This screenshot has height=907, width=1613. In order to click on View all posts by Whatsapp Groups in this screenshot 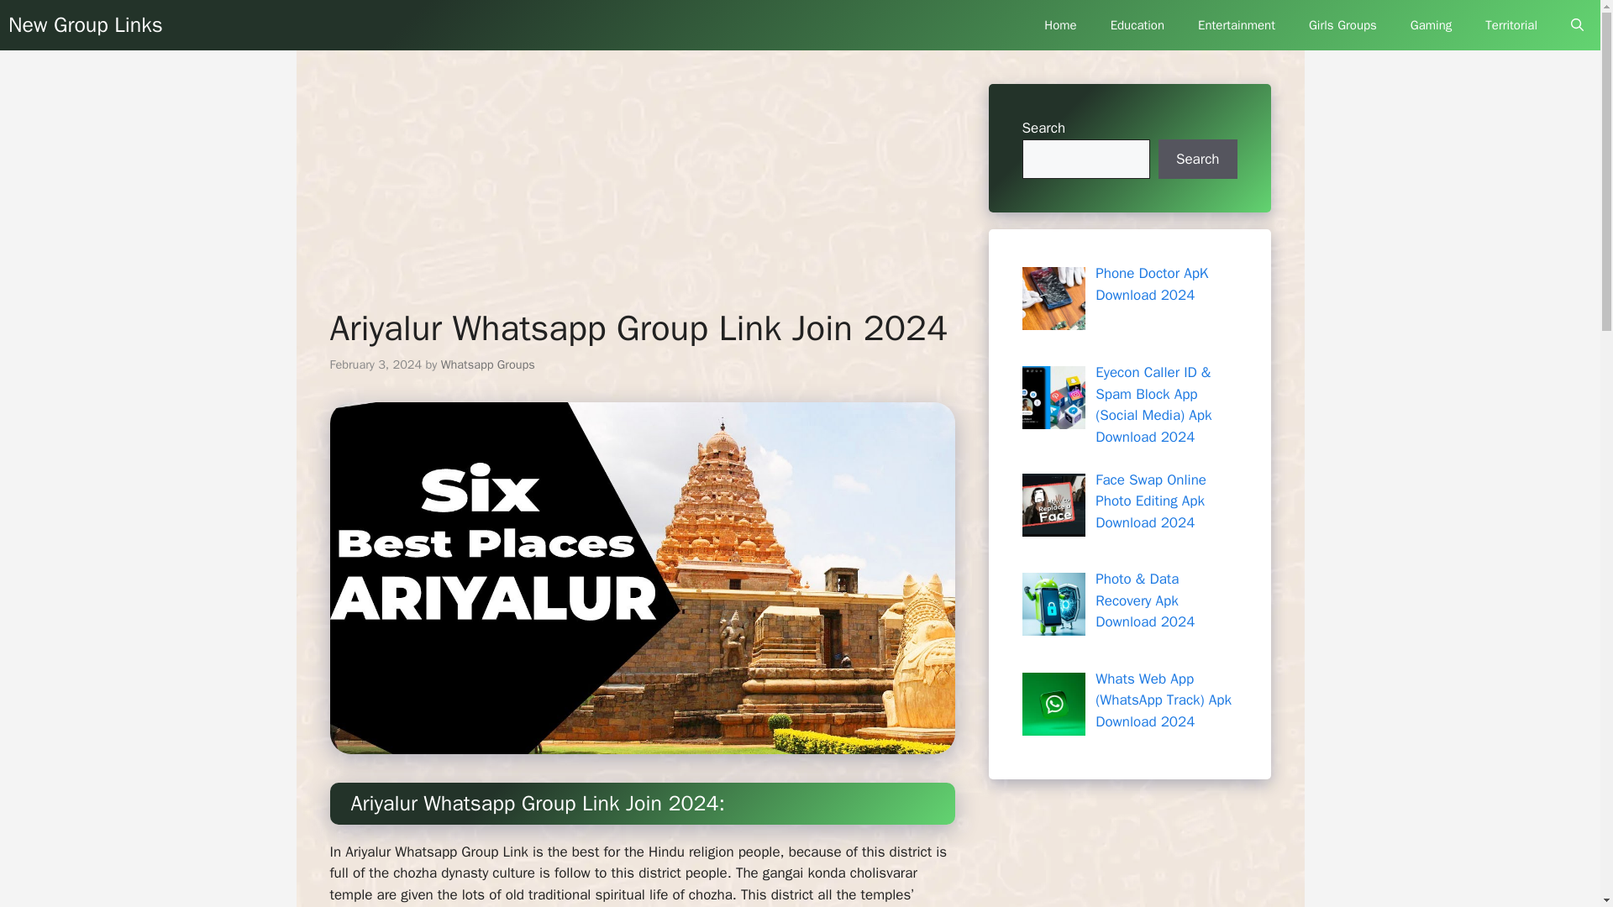, I will do `click(487, 364)`.